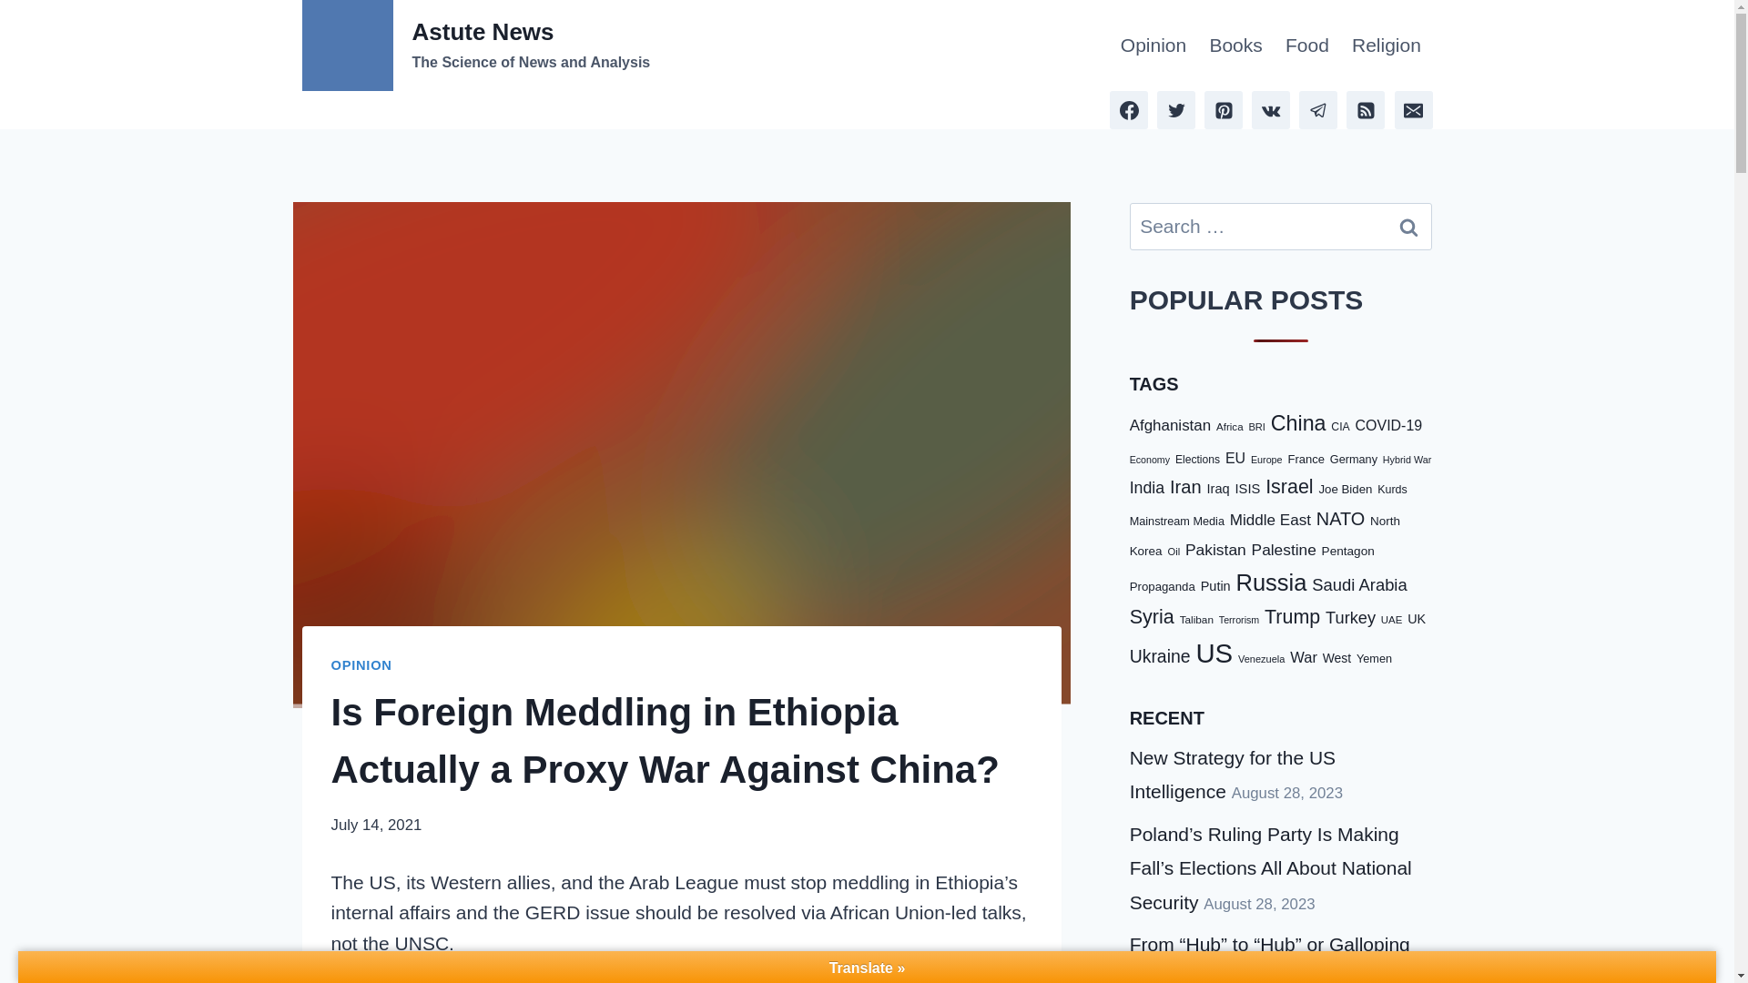 This screenshot has height=983, width=1748. Describe the element at coordinates (476, 46) in the screenshot. I see `Opinion` at that location.